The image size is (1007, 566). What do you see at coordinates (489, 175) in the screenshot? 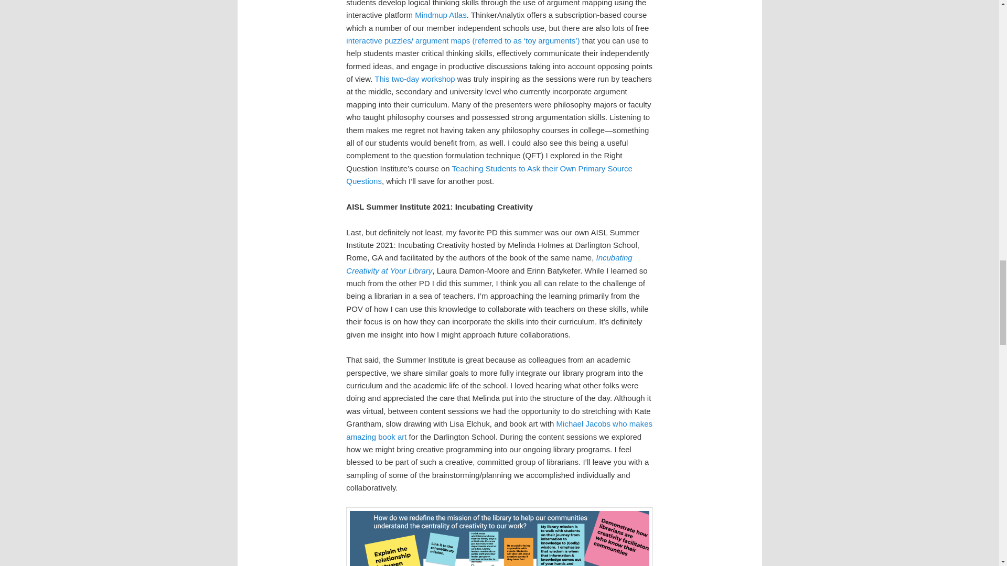
I see `Teaching Students to Ask their Own Primary Source Questions` at bounding box center [489, 175].